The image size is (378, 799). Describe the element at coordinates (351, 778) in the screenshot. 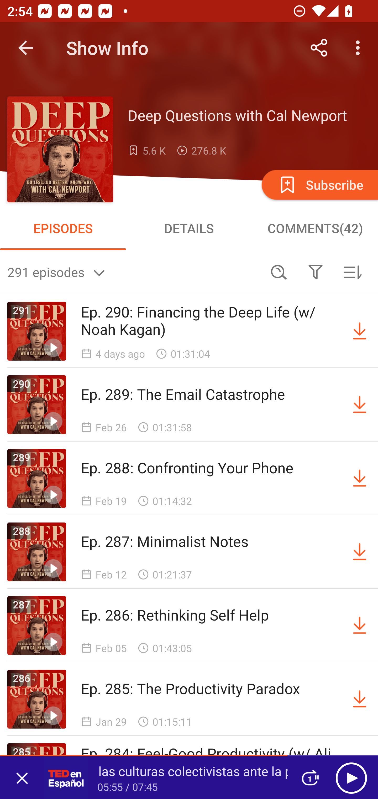

I see `Play` at that location.